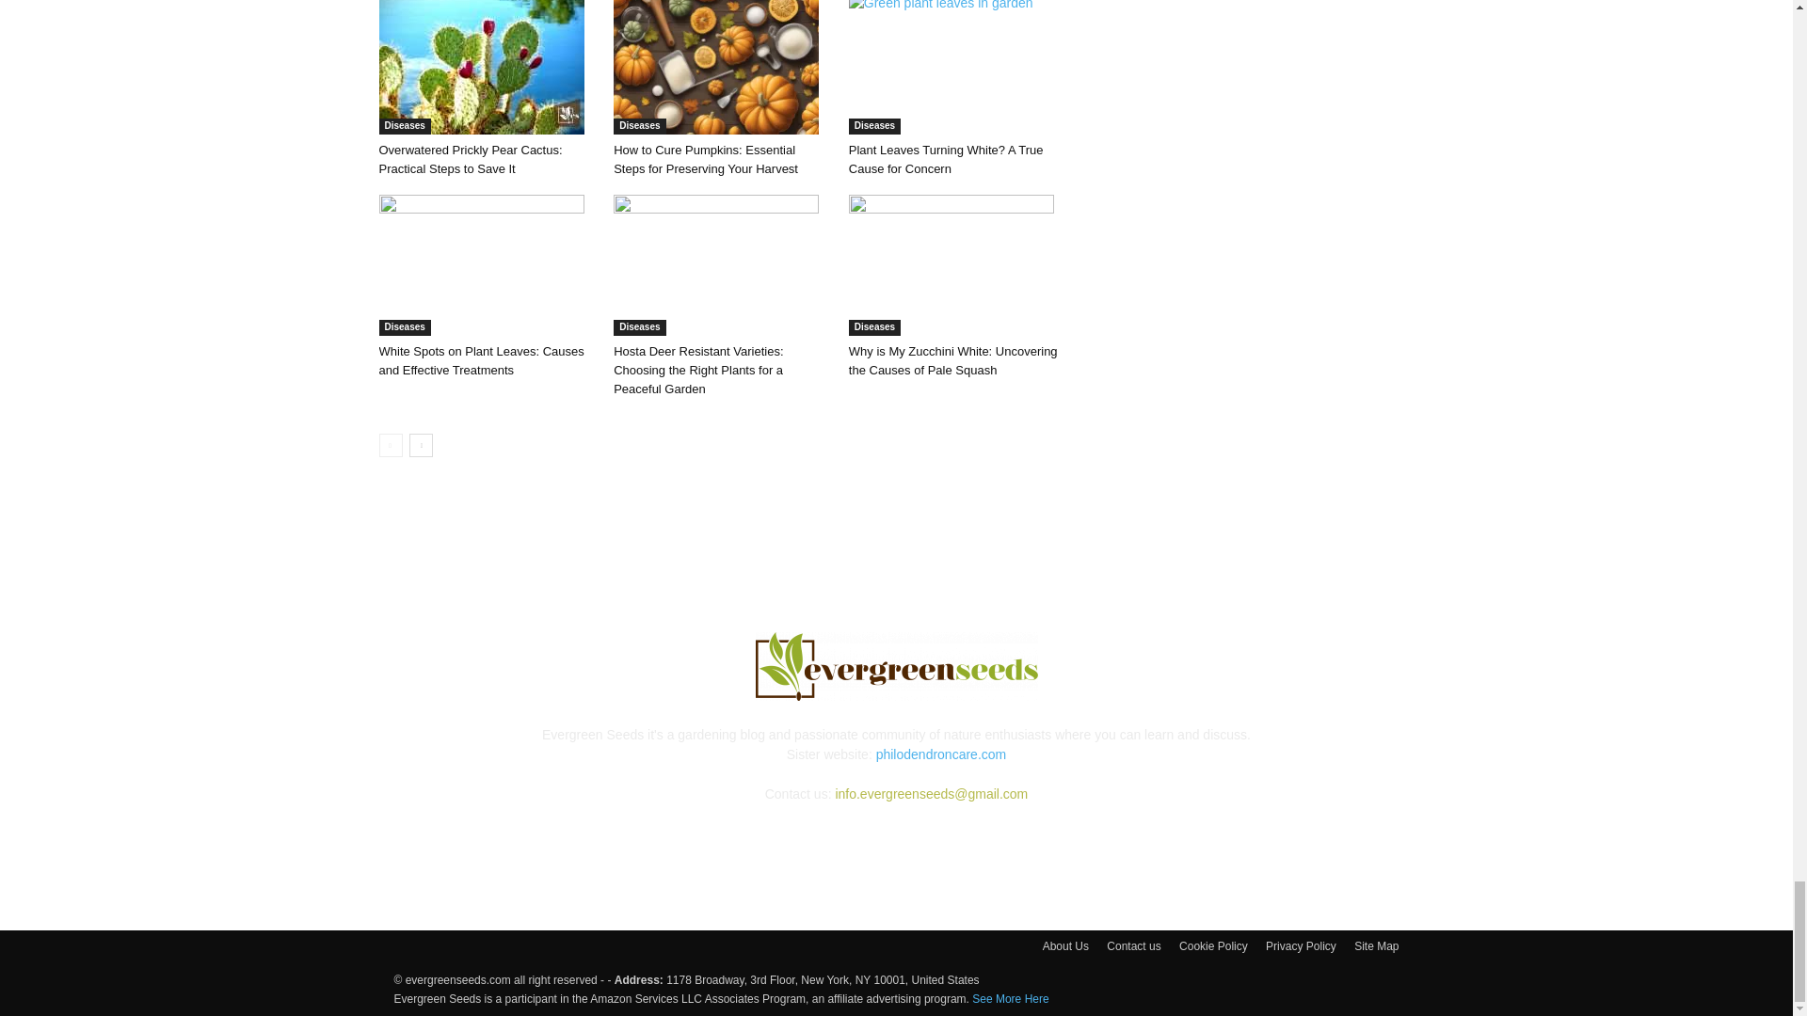 The image size is (1807, 1016). What do you see at coordinates (470, 159) in the screenshot?
I see `Overwatered Prickly Pear Cactus: Practical Steps to Save It` at bounding box center [470, 159].